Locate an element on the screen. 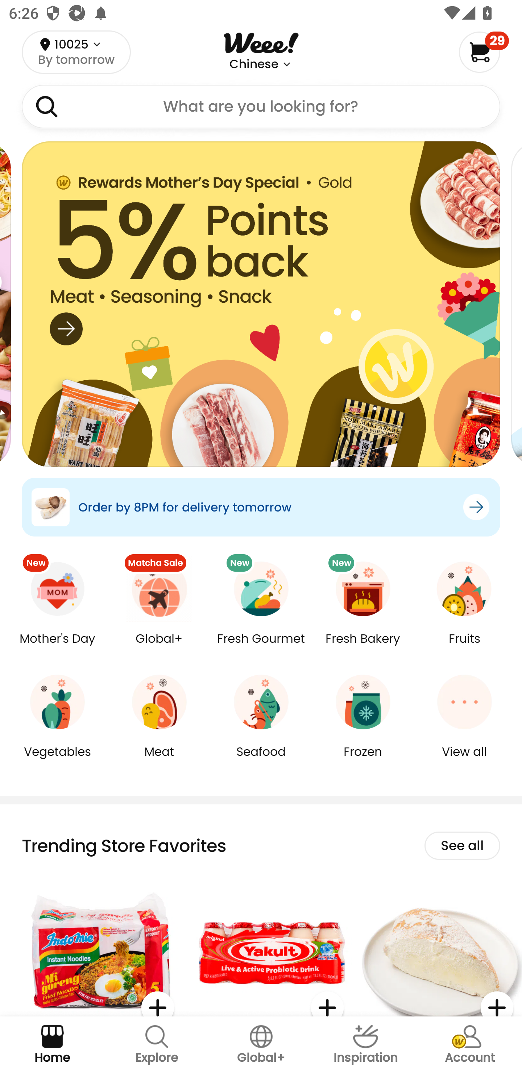 The width and height of the screenshot is (522, 1073). Order by 8PM for delivery tomorrow is located at coordinates (261, 507).